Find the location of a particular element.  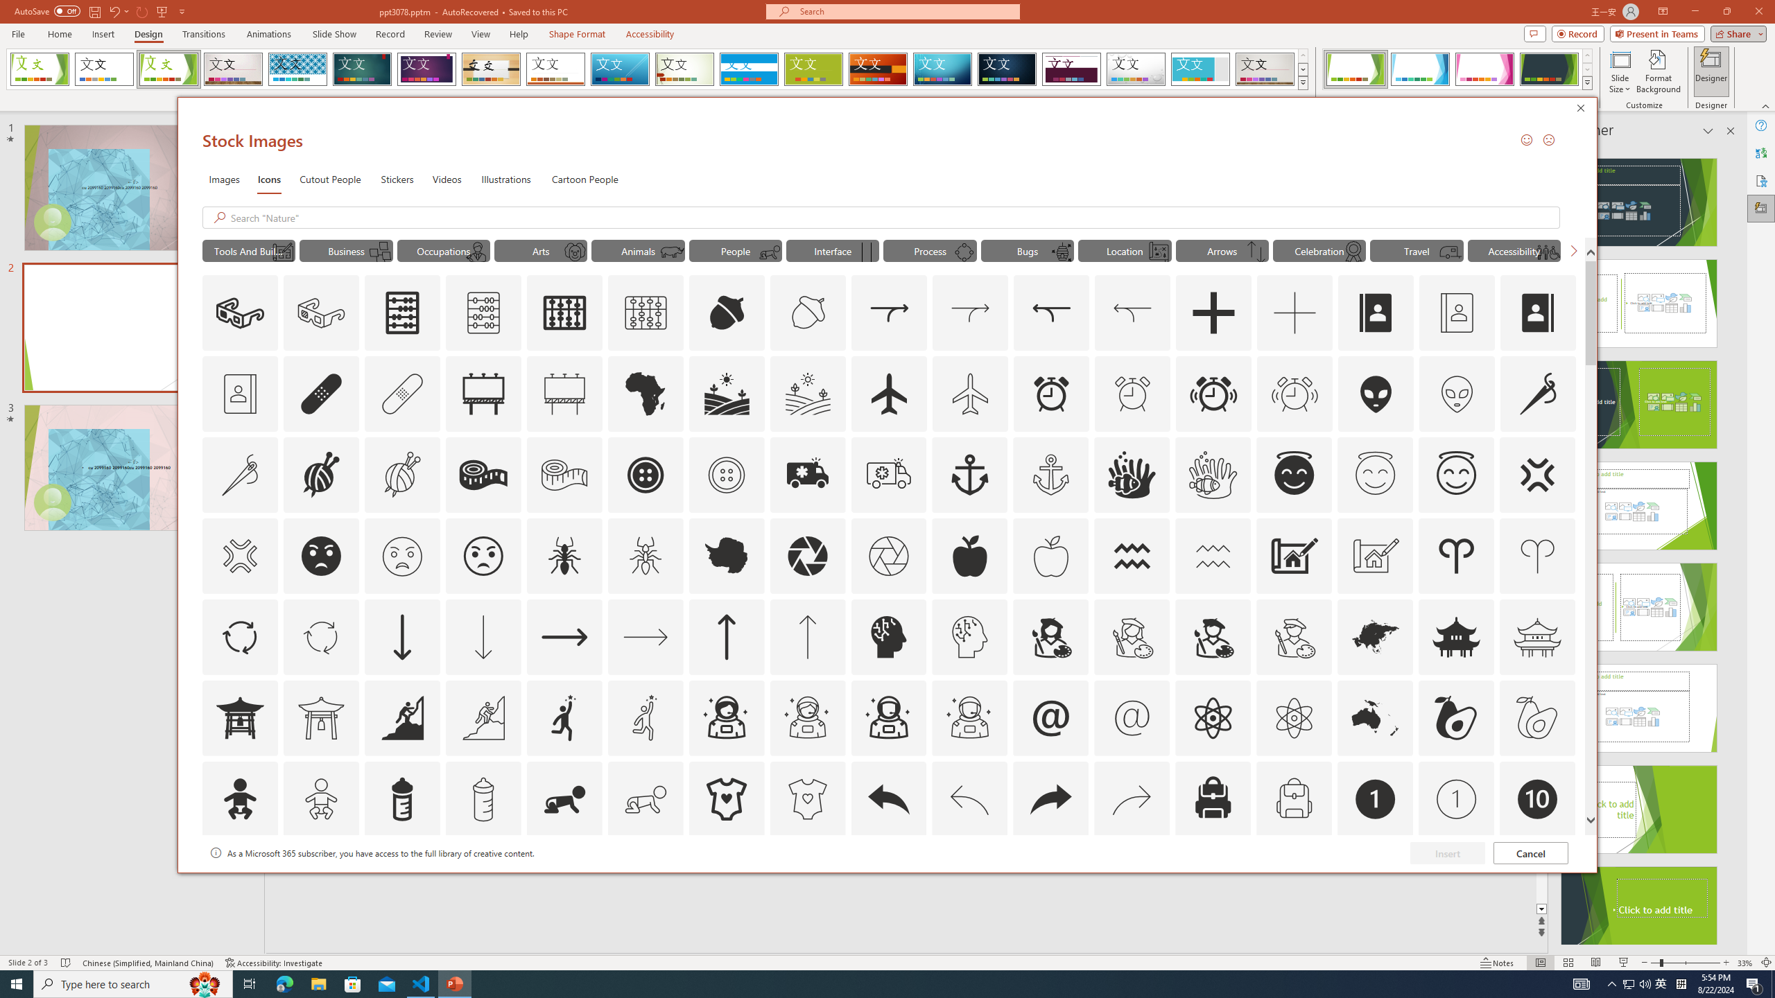

Banded is located at coordinates (749, 69).